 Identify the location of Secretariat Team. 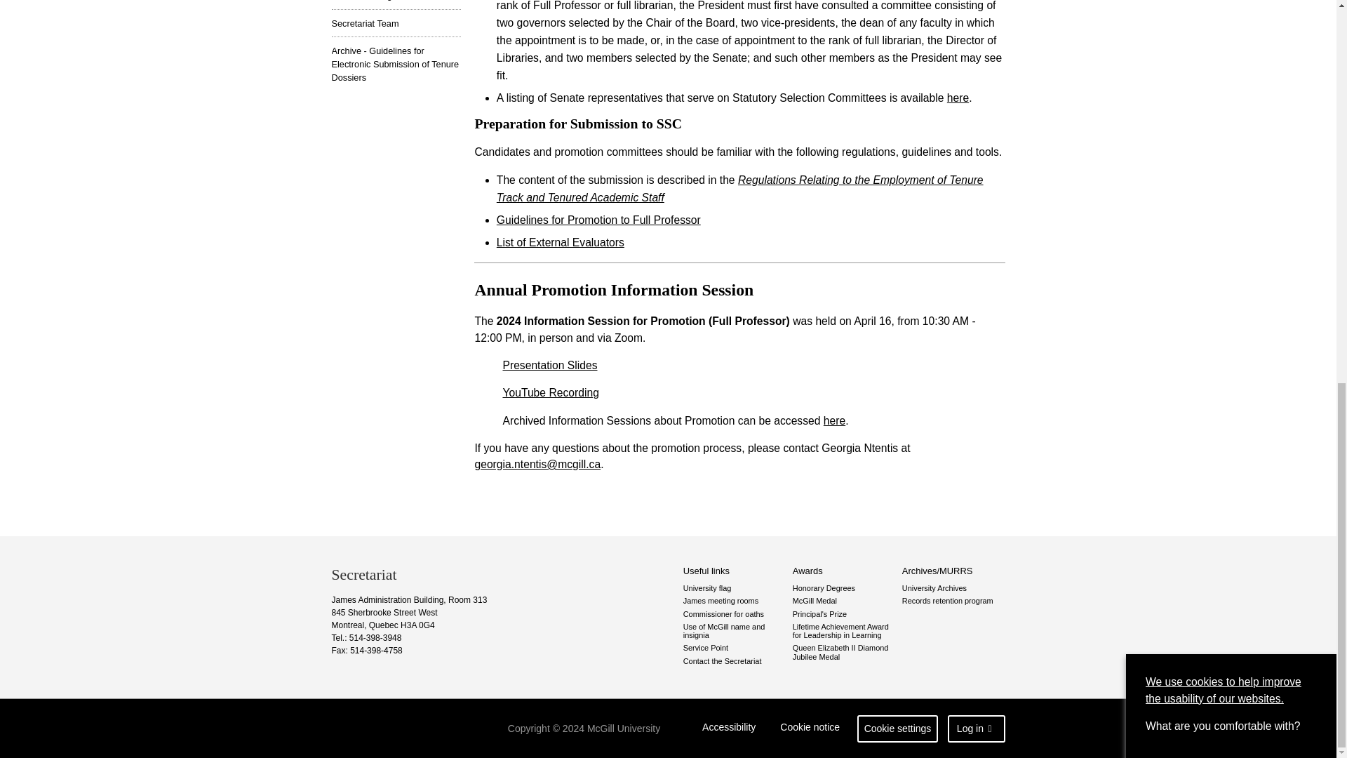
(396, 22).